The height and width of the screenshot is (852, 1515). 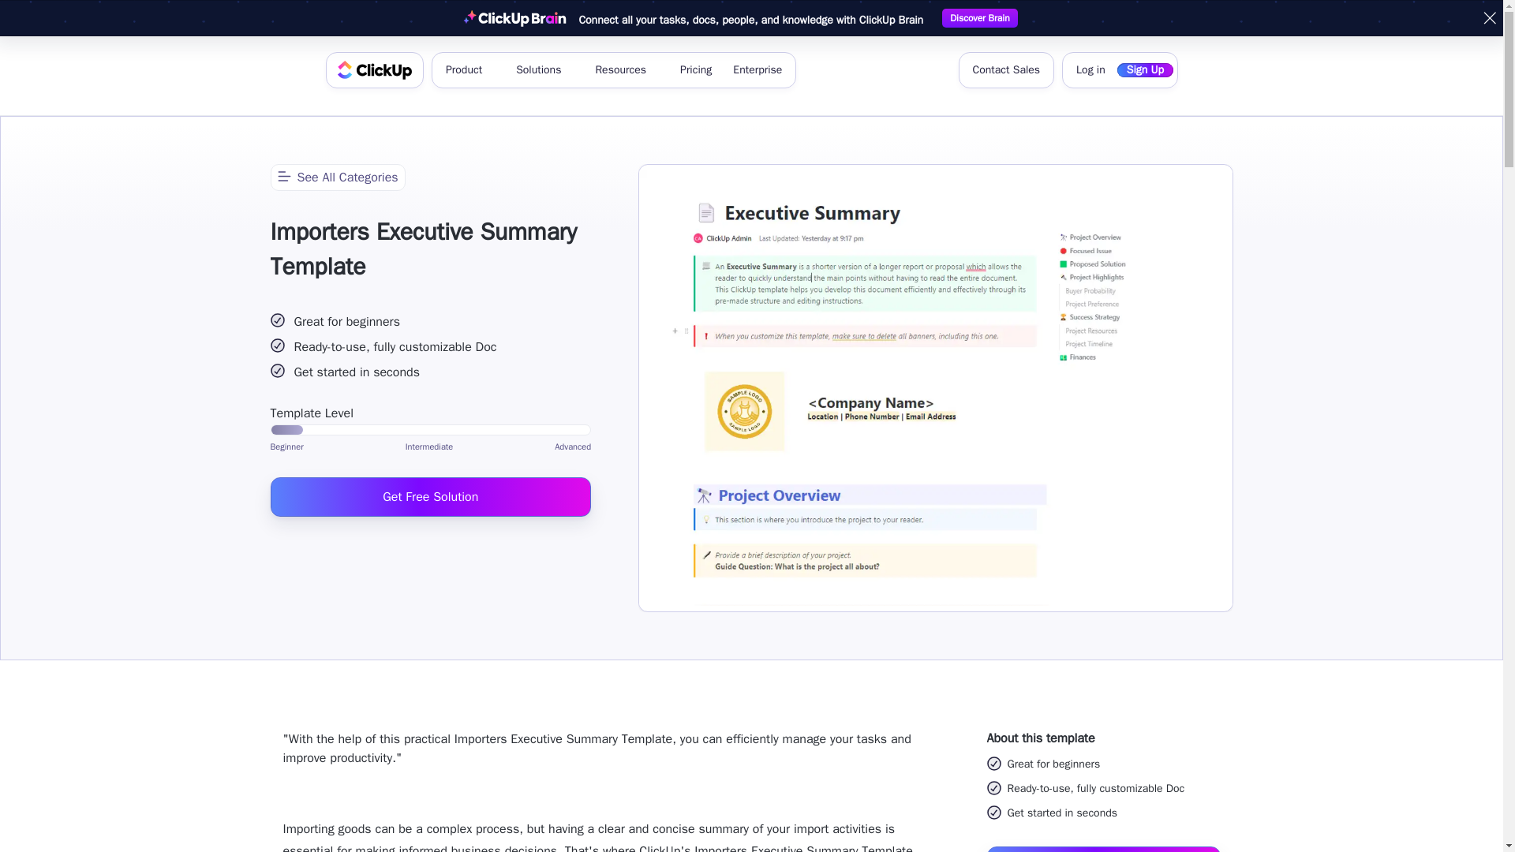 I want to click on Sign Up, so click(x=1144, y=69).